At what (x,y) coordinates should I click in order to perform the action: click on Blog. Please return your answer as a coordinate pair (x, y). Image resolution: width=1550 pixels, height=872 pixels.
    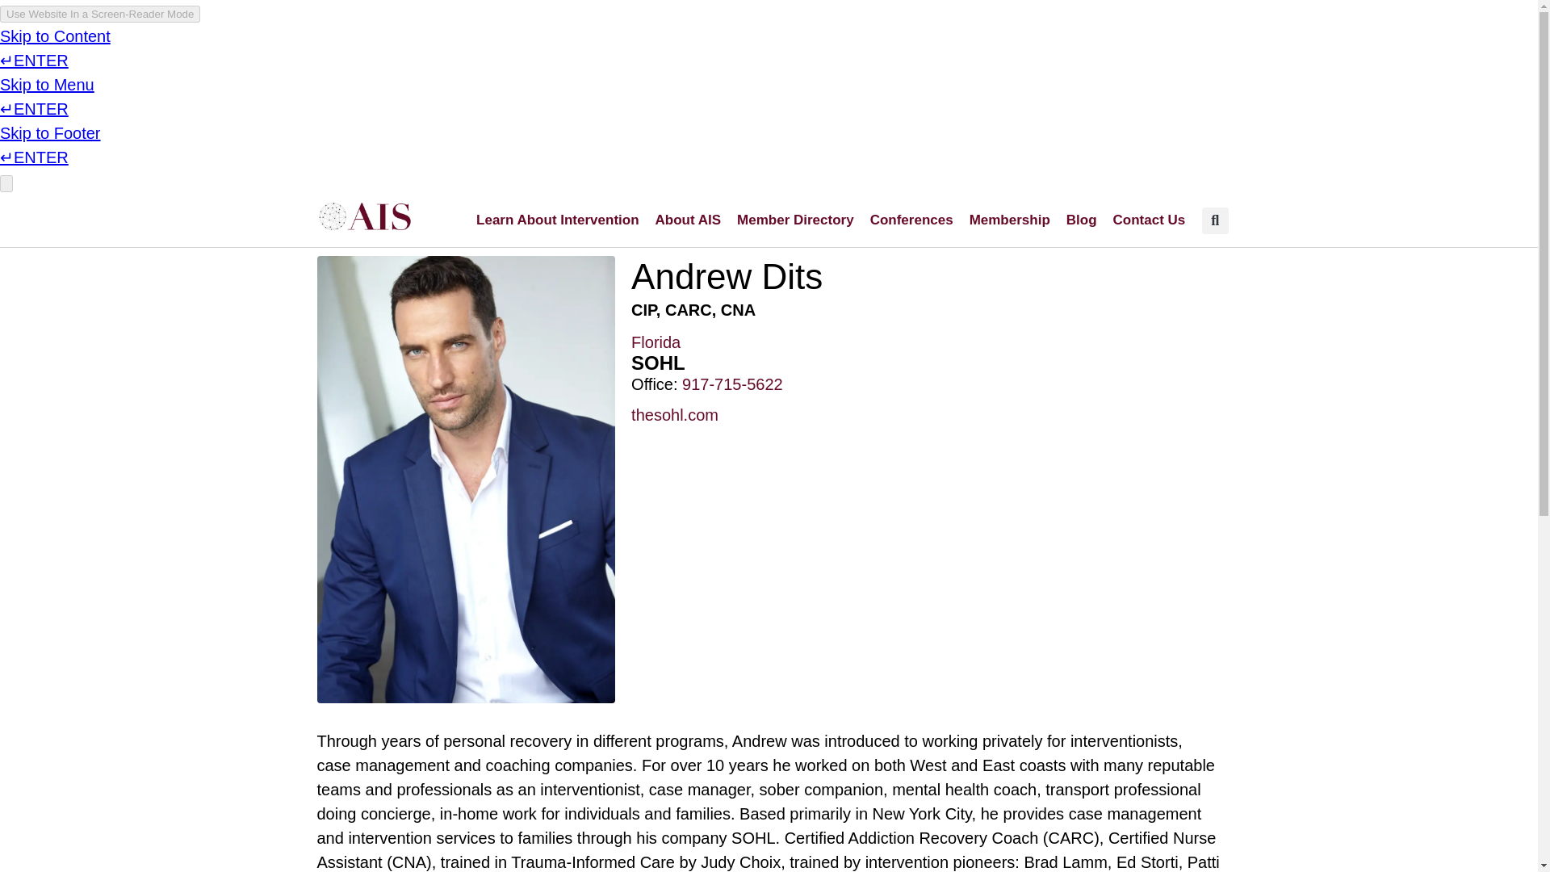
    Looking at the image, I should click on (1082, 220).